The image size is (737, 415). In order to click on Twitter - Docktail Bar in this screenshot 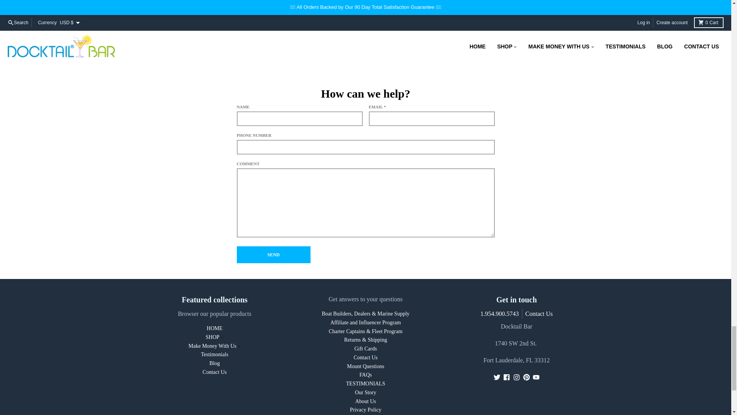, I will do `click(497, 377)`.